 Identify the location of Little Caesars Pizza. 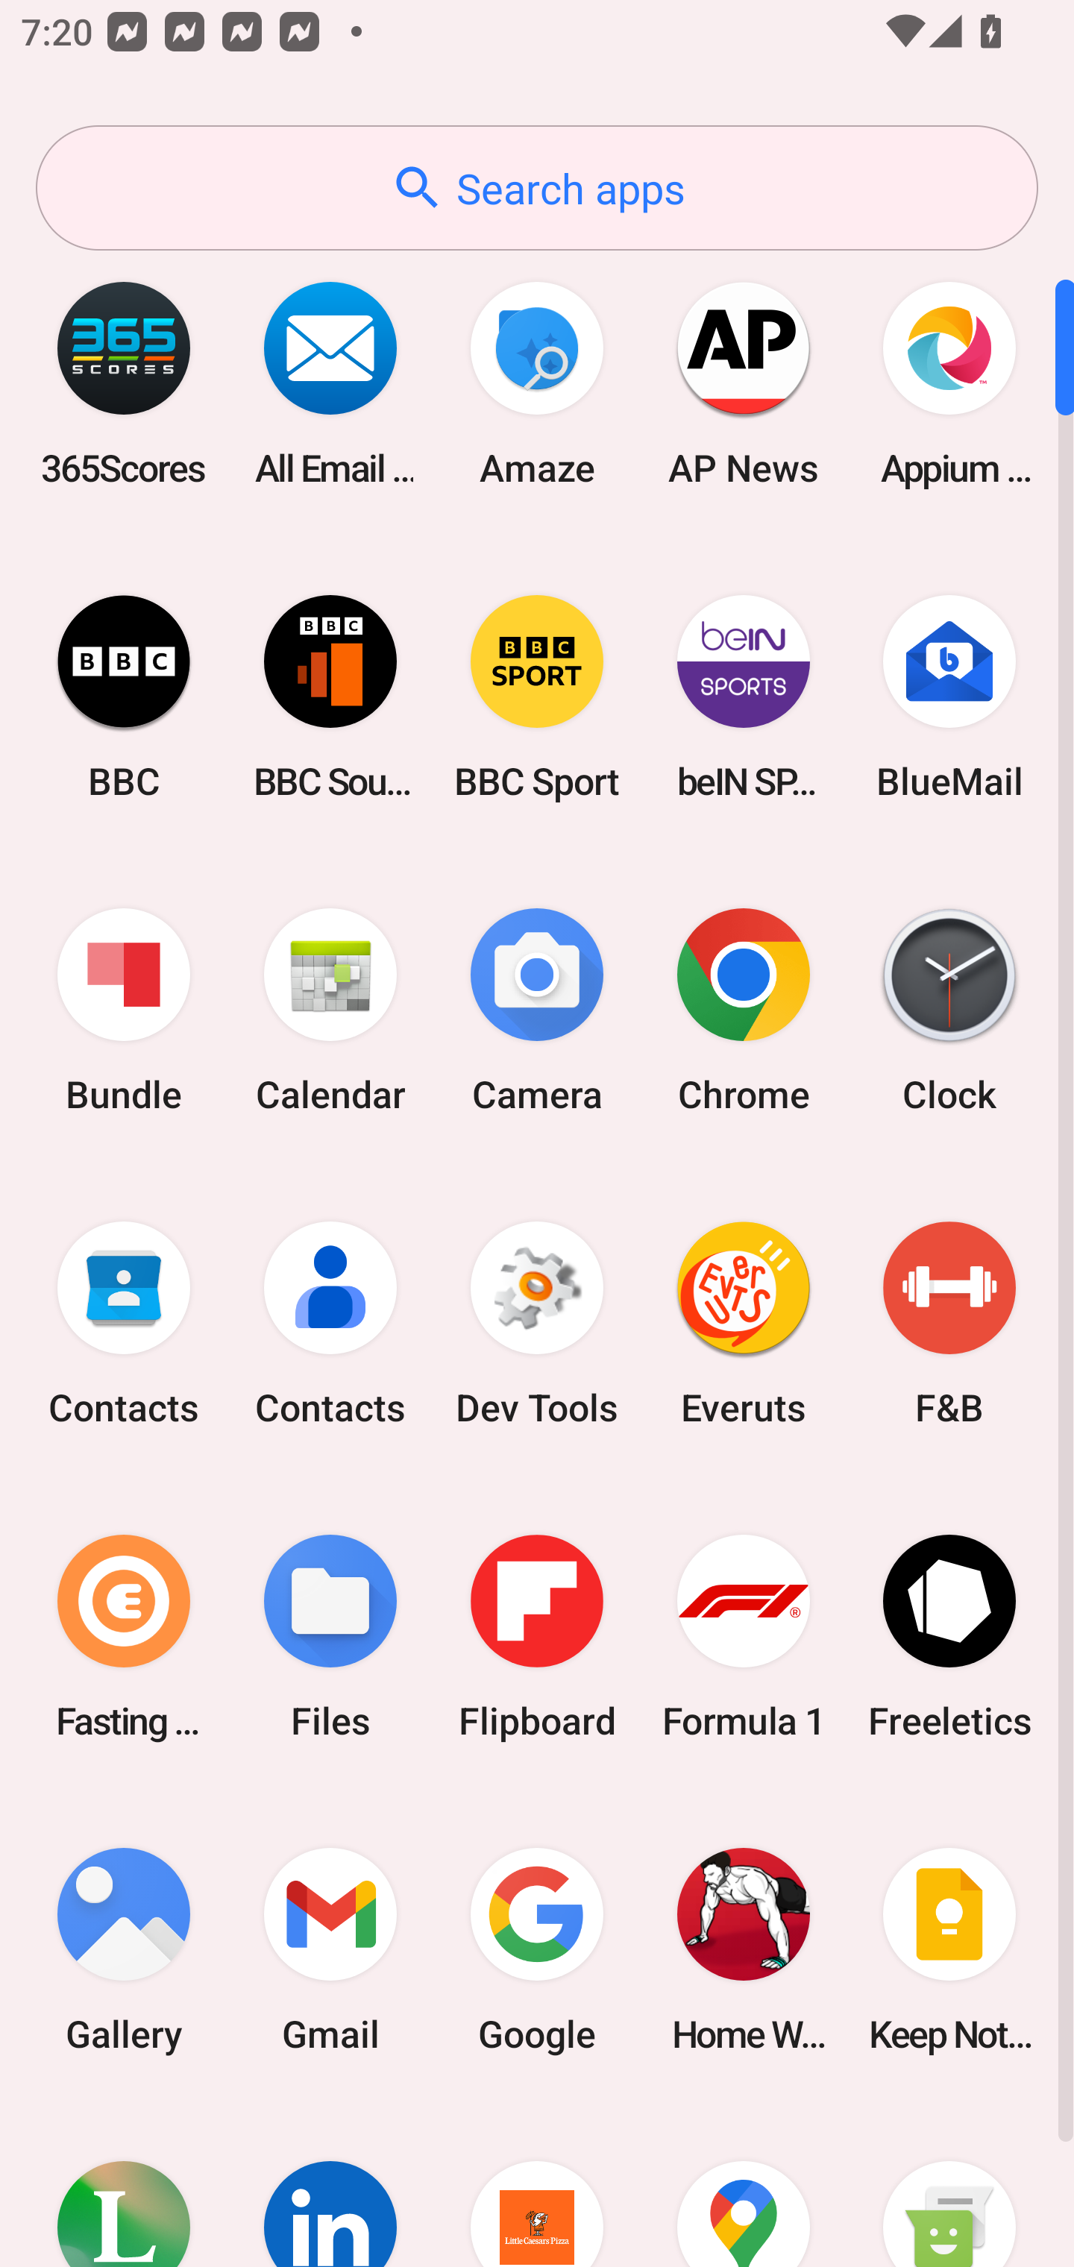
(537, 2186).